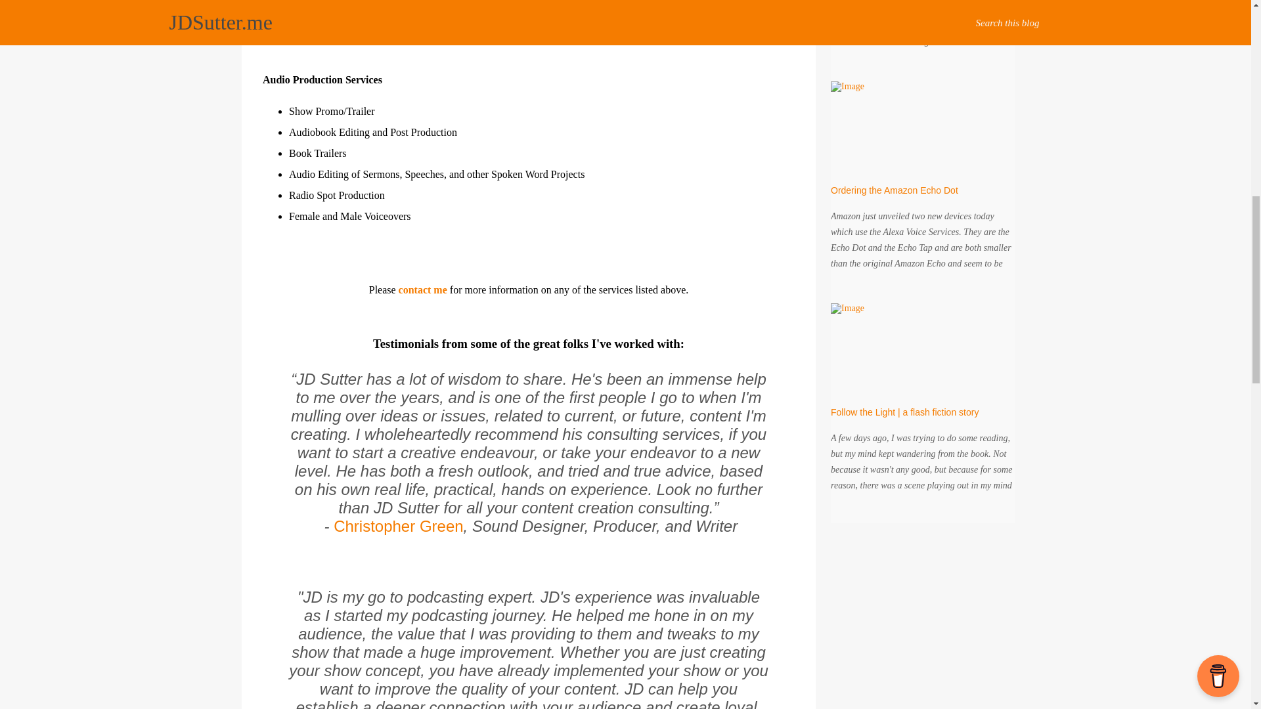 The height and width of the screenshot is (709, 1261). I want to click on Ordering the Amazon Echo Dot, so click(895, 190).